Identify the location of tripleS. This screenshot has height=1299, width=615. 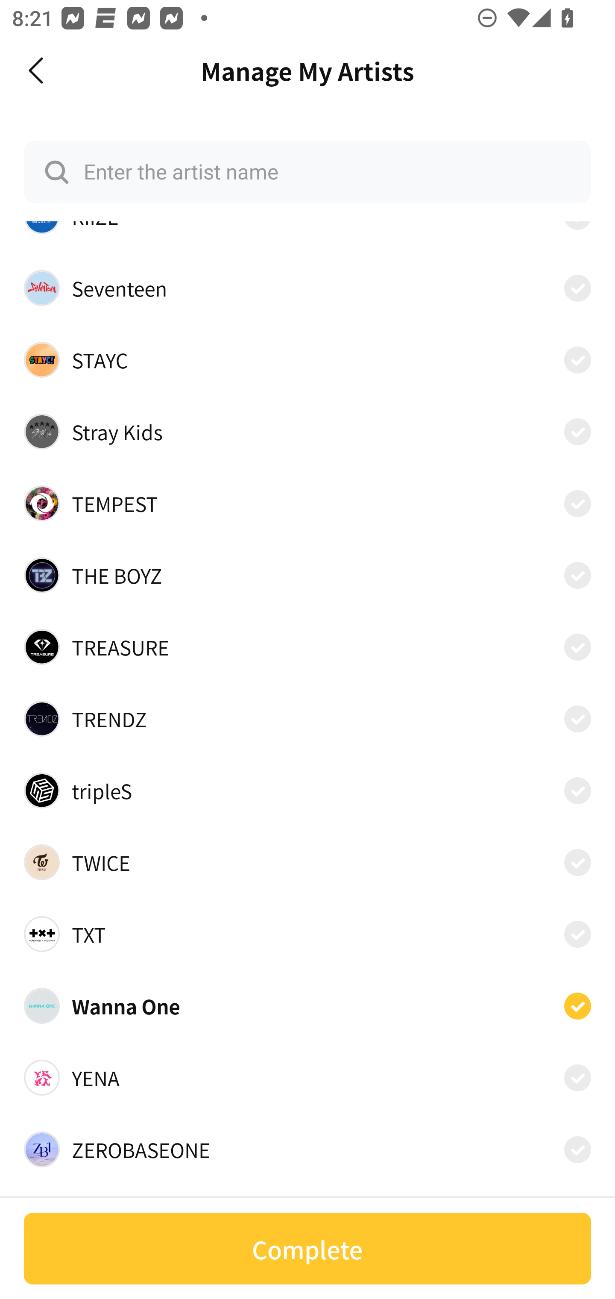
(307, 790).